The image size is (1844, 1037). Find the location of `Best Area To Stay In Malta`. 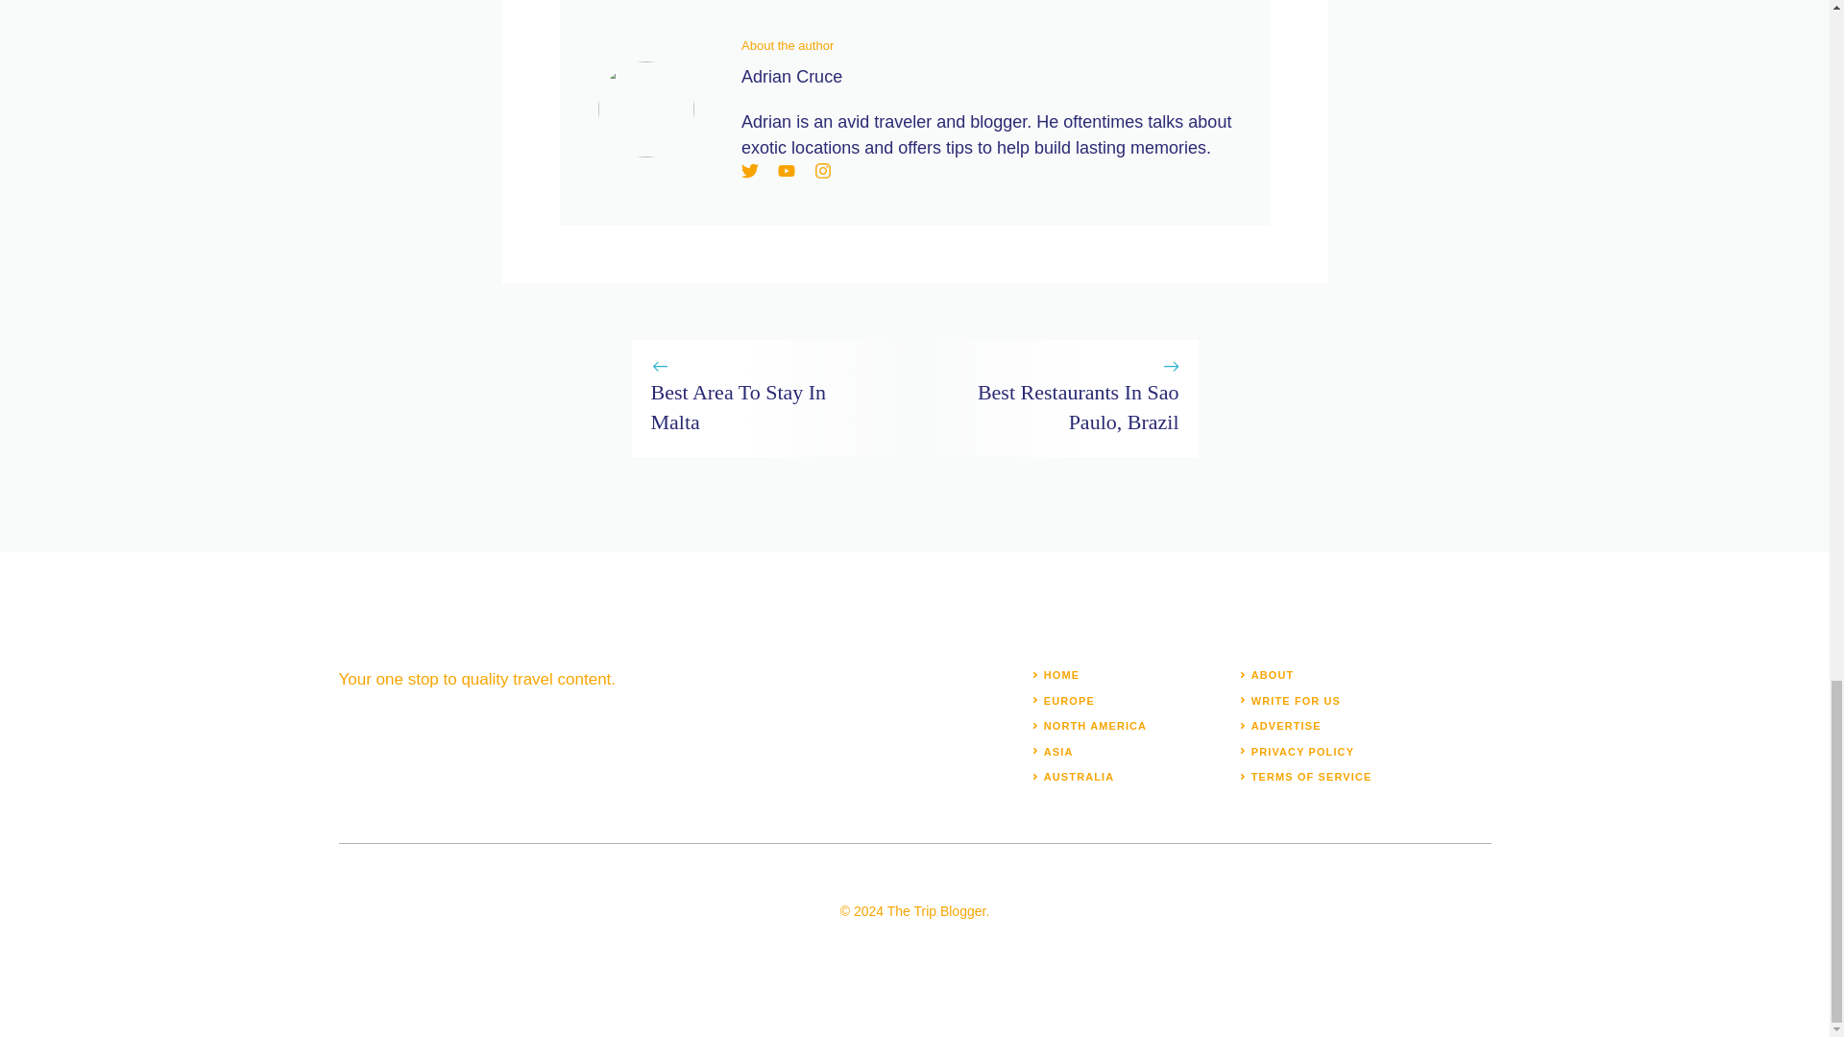

Best Area To Stay In Malta is located at coordinates (738, 407).